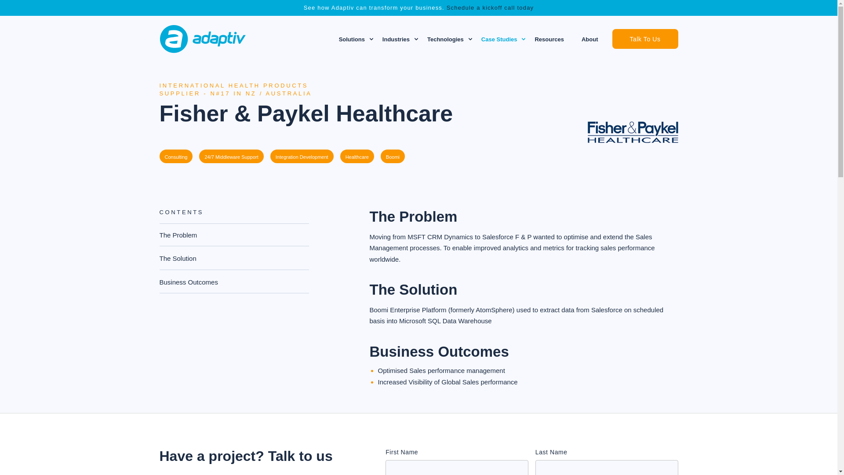 Image resolution: width=844 pixels, height=475 pixels. Describe the element at coordinates (396, 40) in the screenshot. I see `About` at that location.